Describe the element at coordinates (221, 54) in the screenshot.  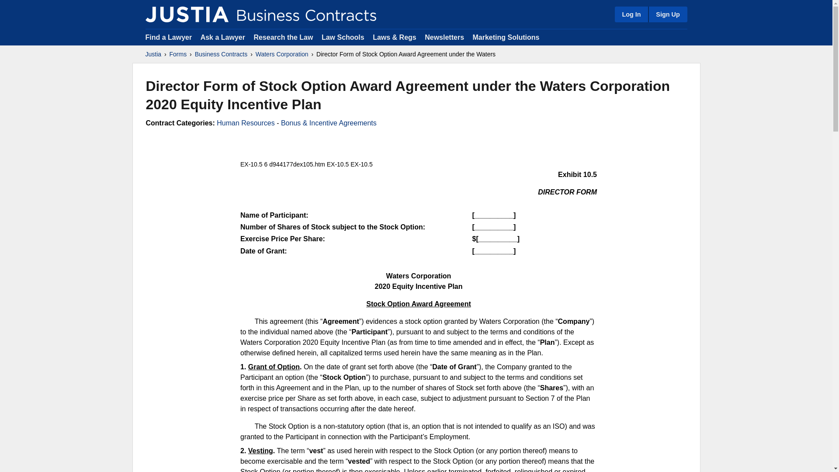
I see `Business Contracts` at that location.